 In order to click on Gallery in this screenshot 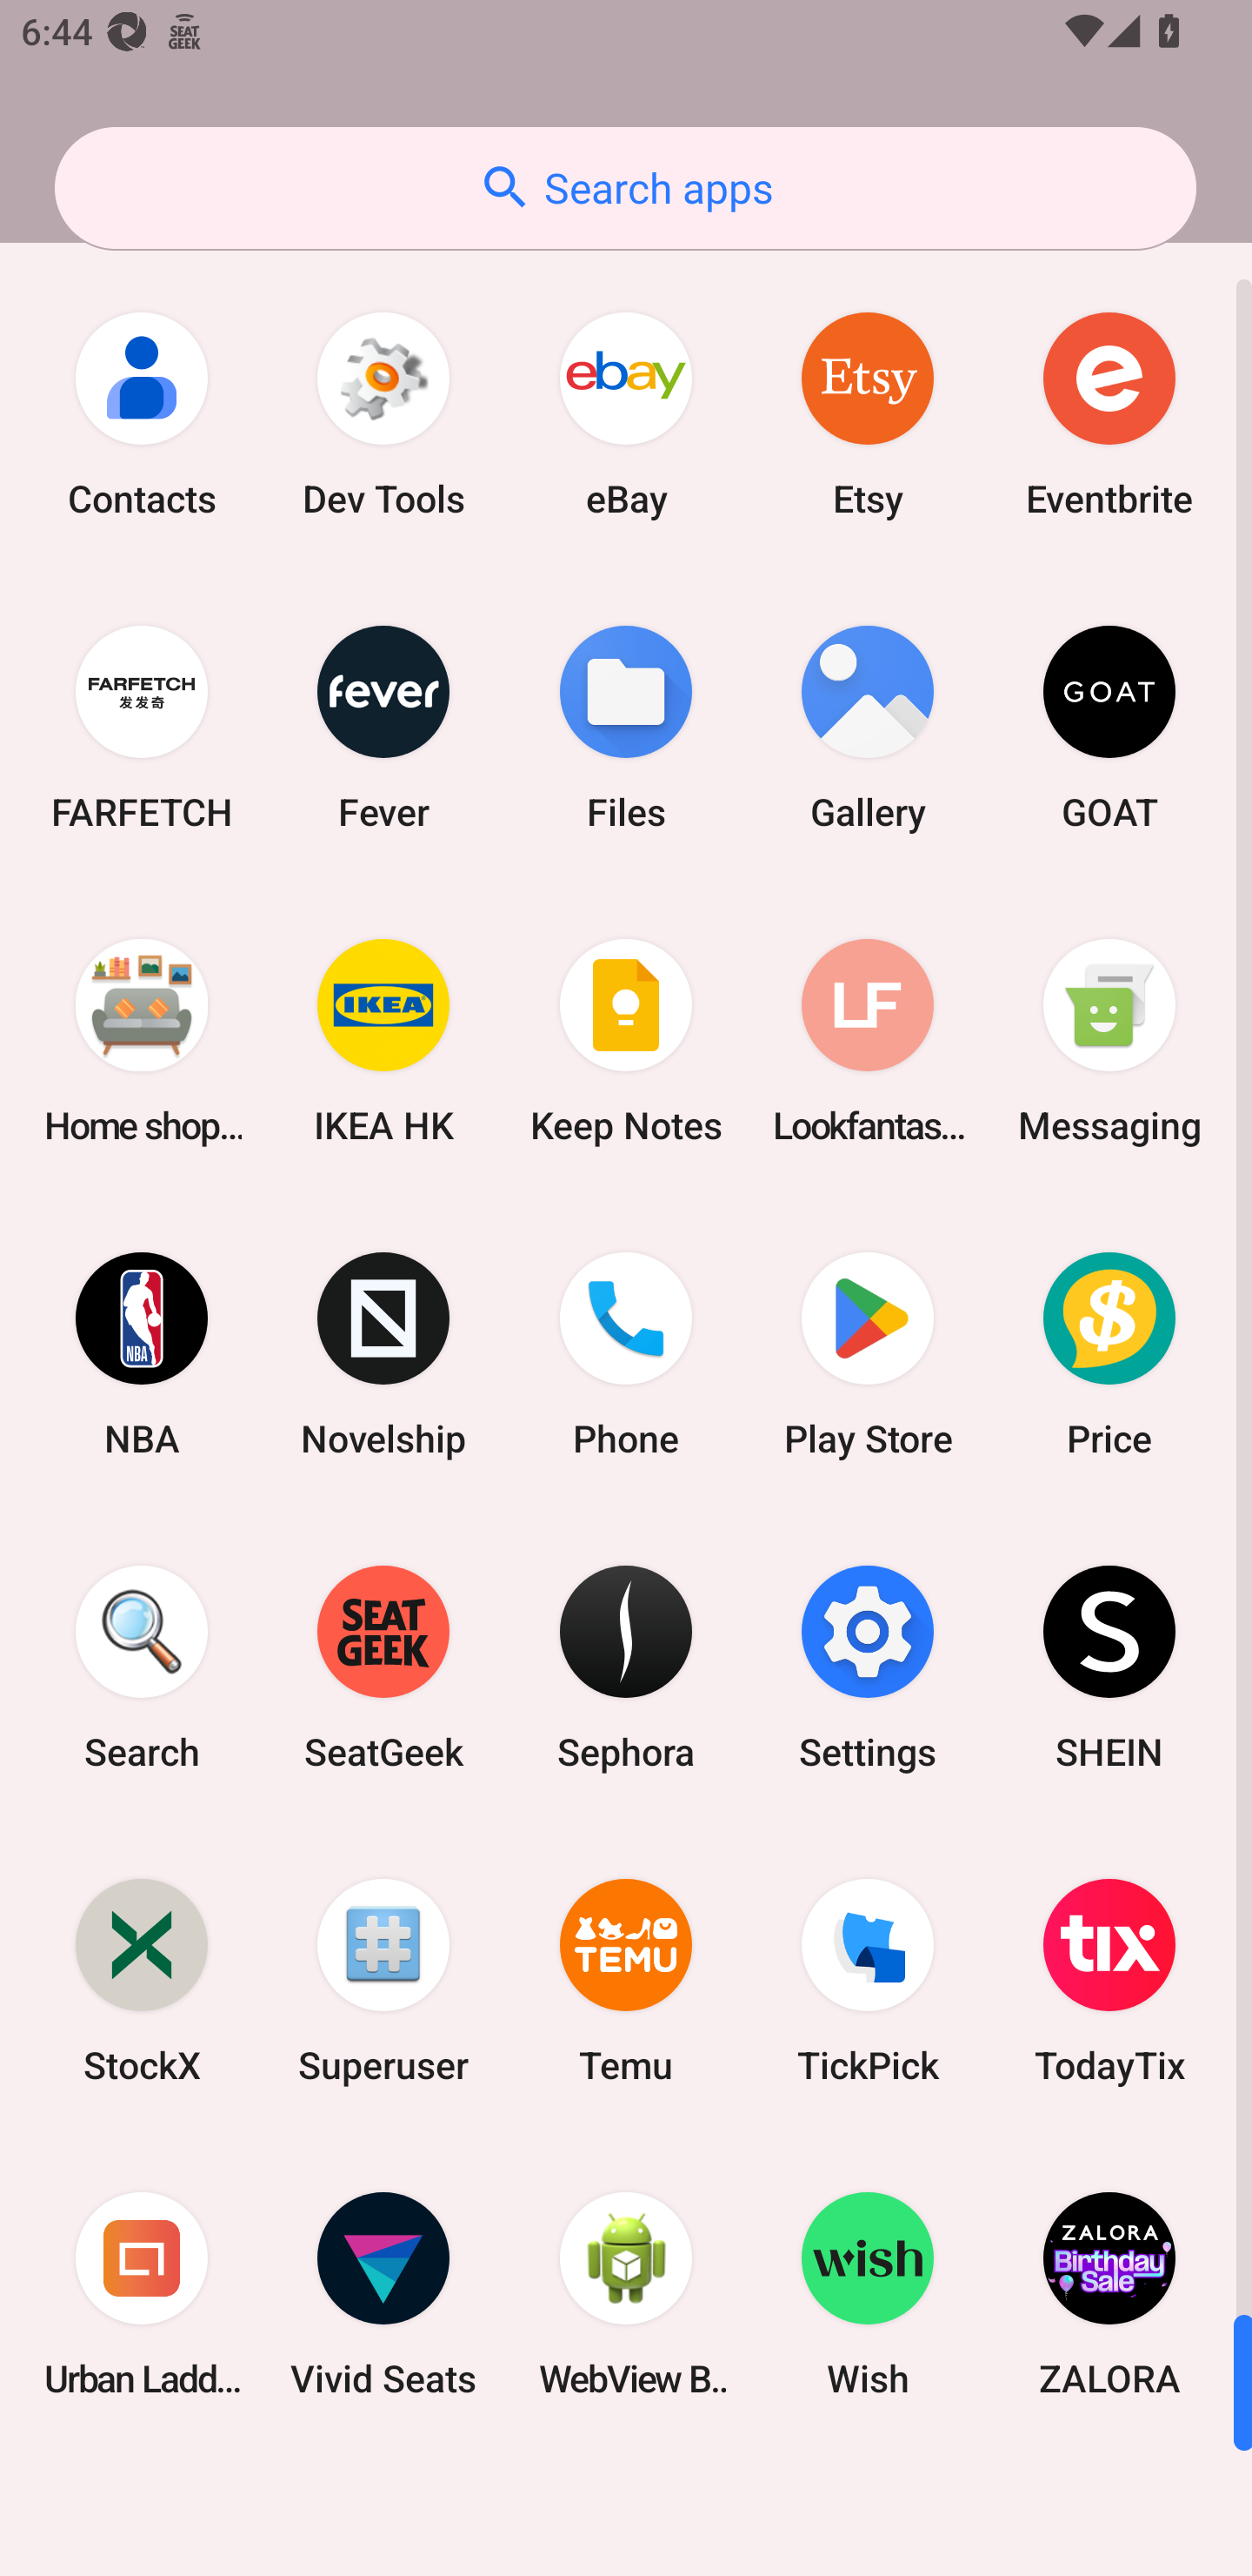, I will do `click(868, 728)`.